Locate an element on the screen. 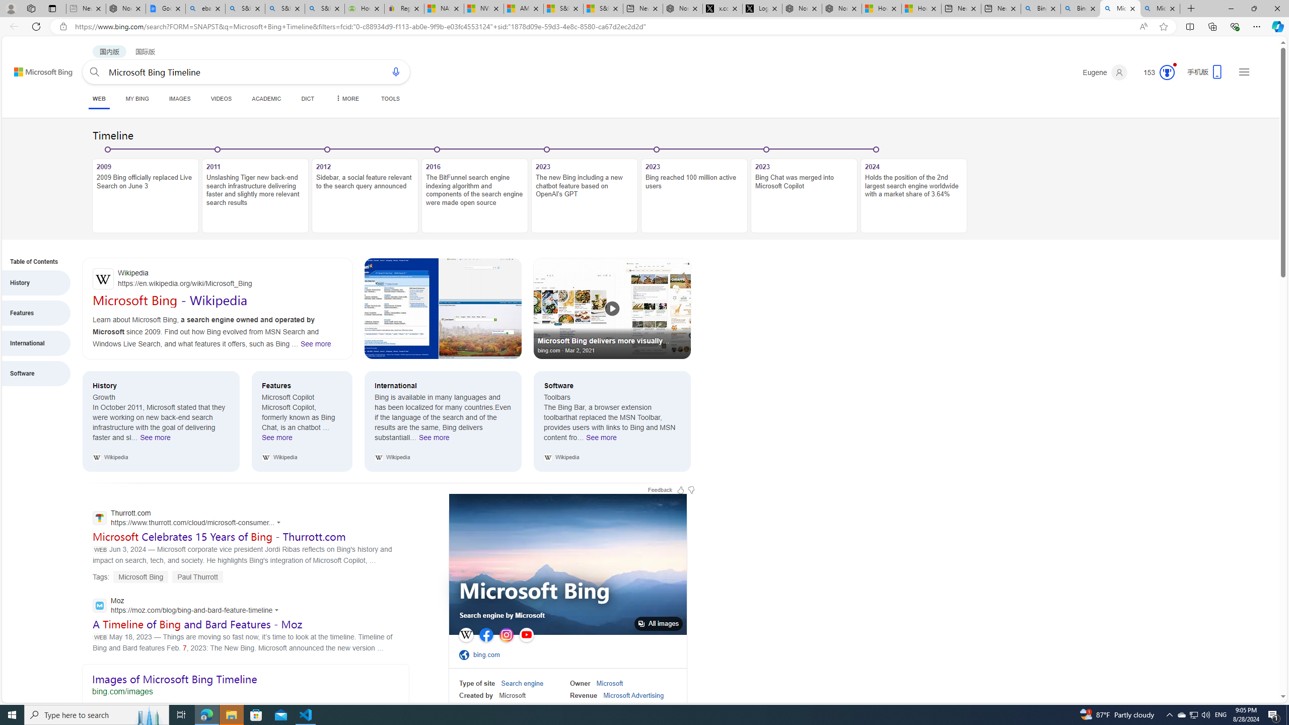  Wikipedia is located at coordinates (466, 634).